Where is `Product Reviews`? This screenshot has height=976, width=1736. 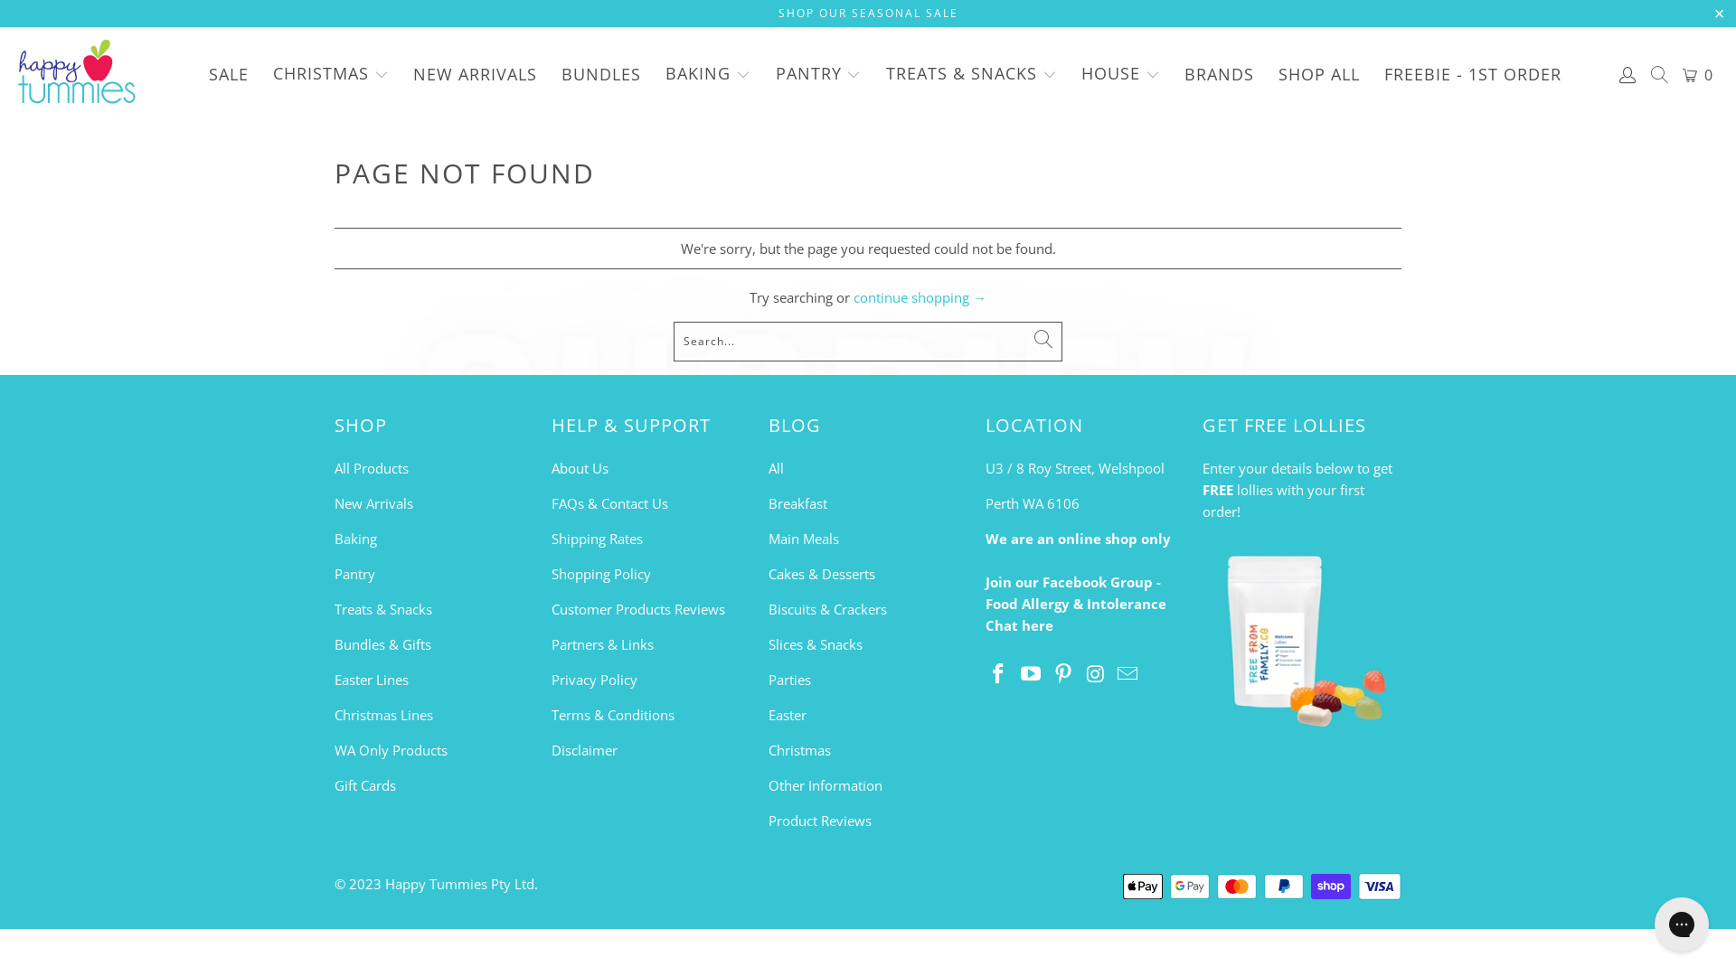
Product Reviews is located at coordinates (820, 821).